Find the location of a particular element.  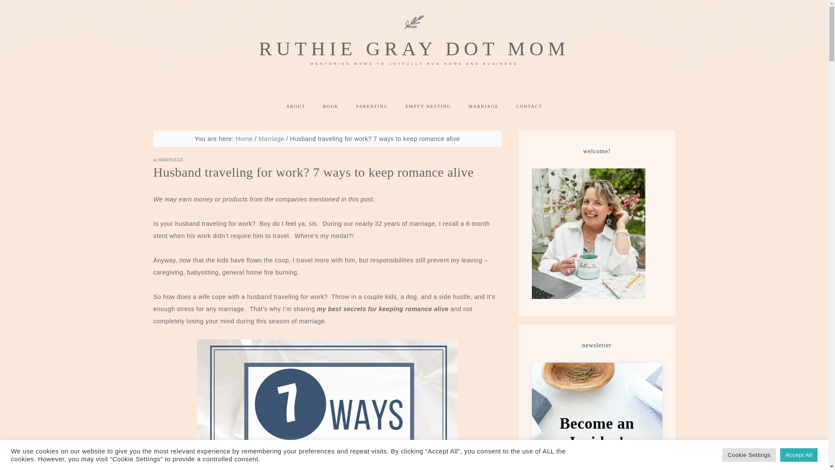

RUTHIE GRAY DOT MOM is located at coordinates (414, 49).